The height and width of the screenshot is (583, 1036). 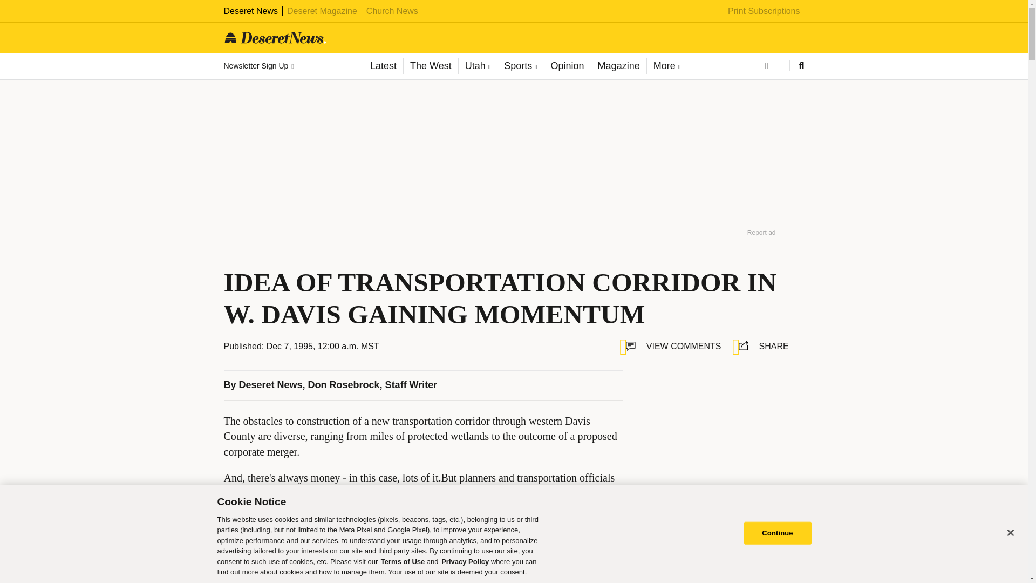 What do you see at coordinates (322, 11) in the screenshot?
I see `Deseret Magazine` at bounding box center [322, 11].